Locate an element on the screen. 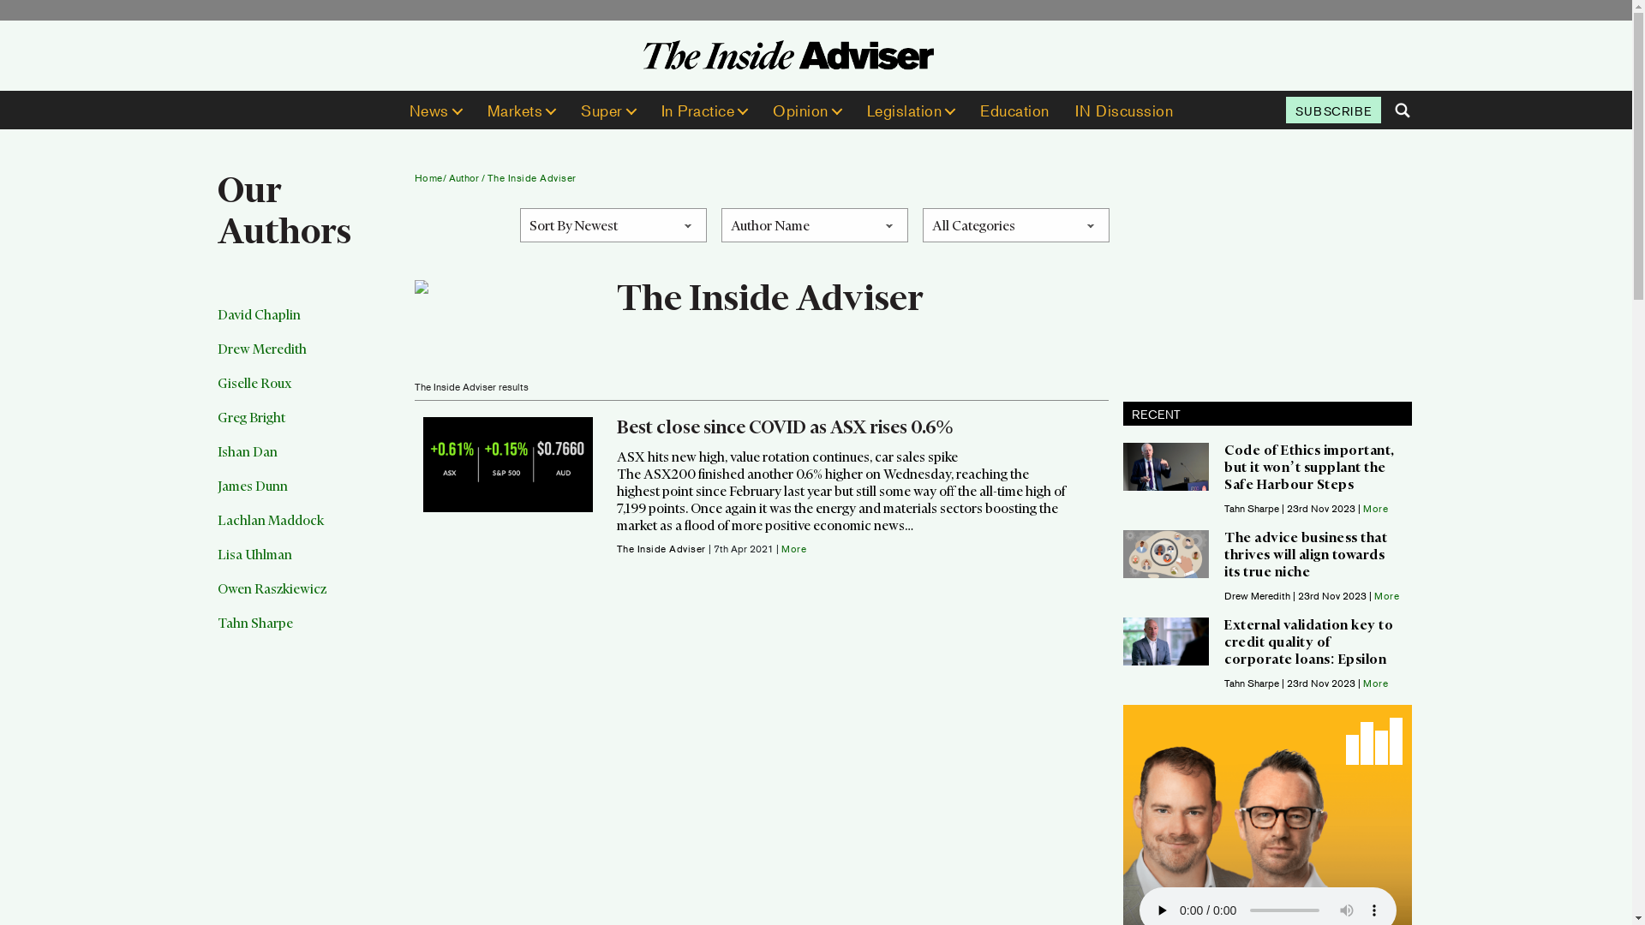 The image size is (1645, 925). Markets is located at coordinates (521, 110).